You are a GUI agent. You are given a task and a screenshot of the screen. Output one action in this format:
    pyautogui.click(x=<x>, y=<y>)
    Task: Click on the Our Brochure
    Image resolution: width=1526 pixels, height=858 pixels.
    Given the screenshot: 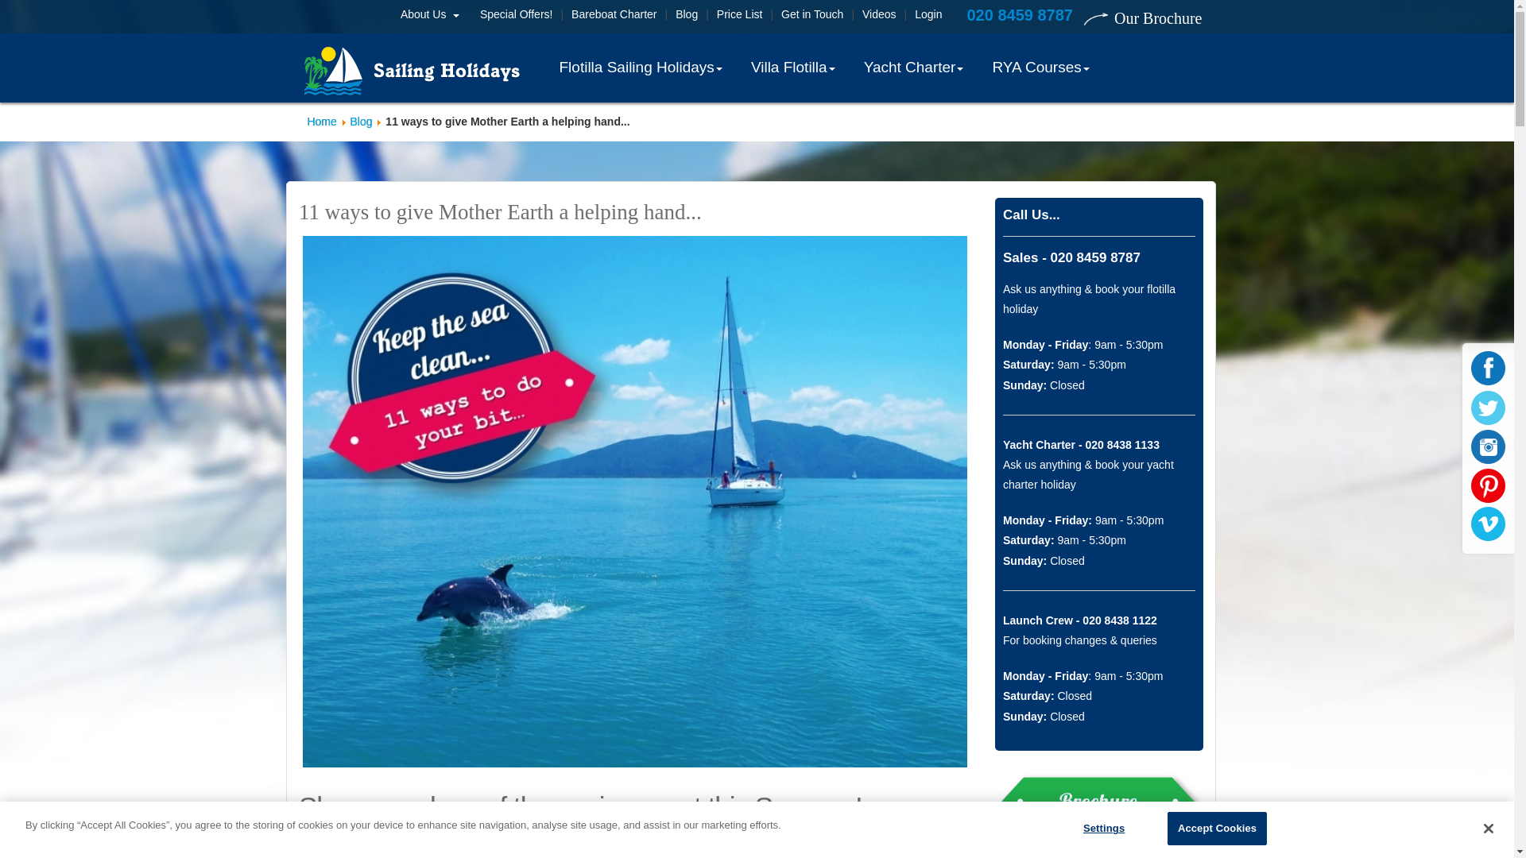 What is the action you would take?
    pyautogui.click(x=1144, y=17)
    